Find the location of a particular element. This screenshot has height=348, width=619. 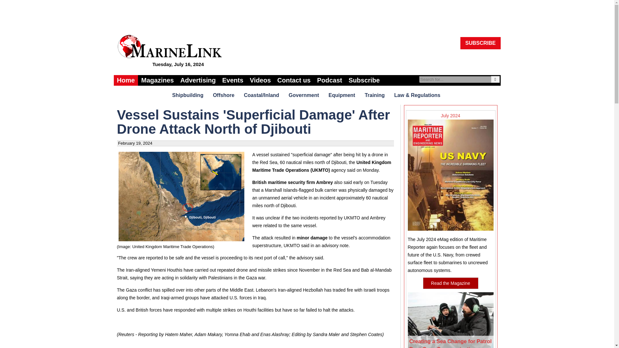

 Coastal and Inland News is located at coordinates (262, 95).